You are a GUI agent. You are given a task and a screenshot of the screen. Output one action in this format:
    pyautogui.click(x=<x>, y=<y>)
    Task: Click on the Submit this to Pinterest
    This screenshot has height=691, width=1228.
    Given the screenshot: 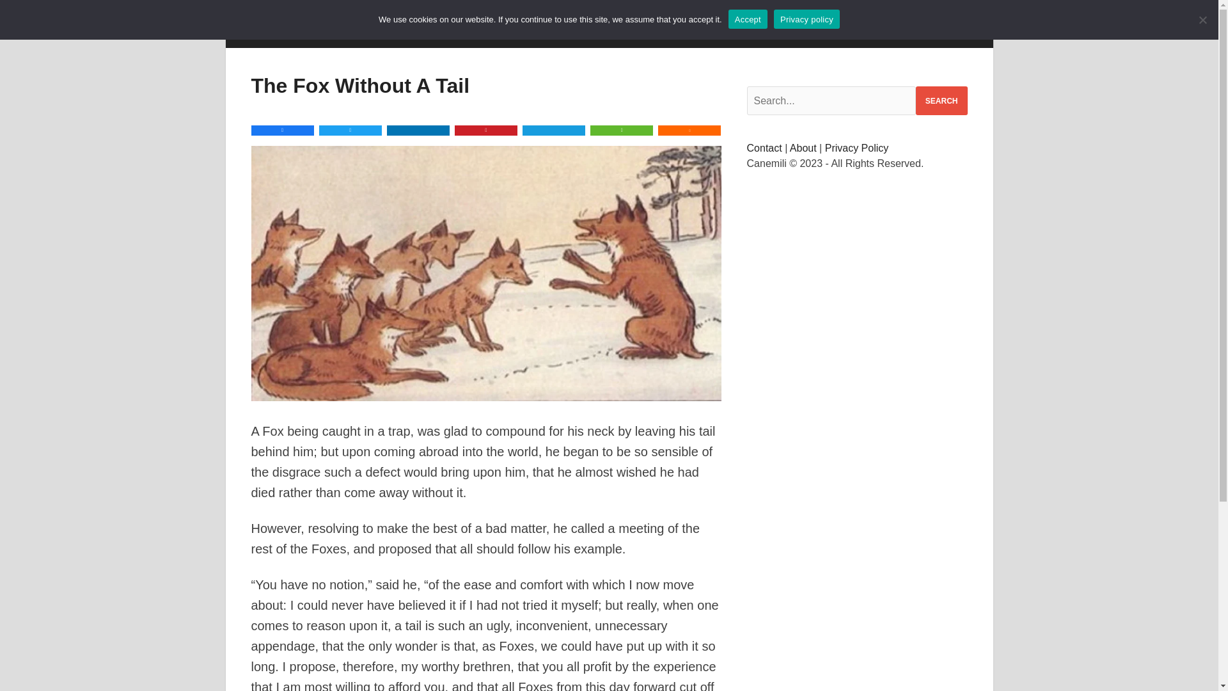 What is the action you would take?
    pyautogui.click(x=485, y=130)
    